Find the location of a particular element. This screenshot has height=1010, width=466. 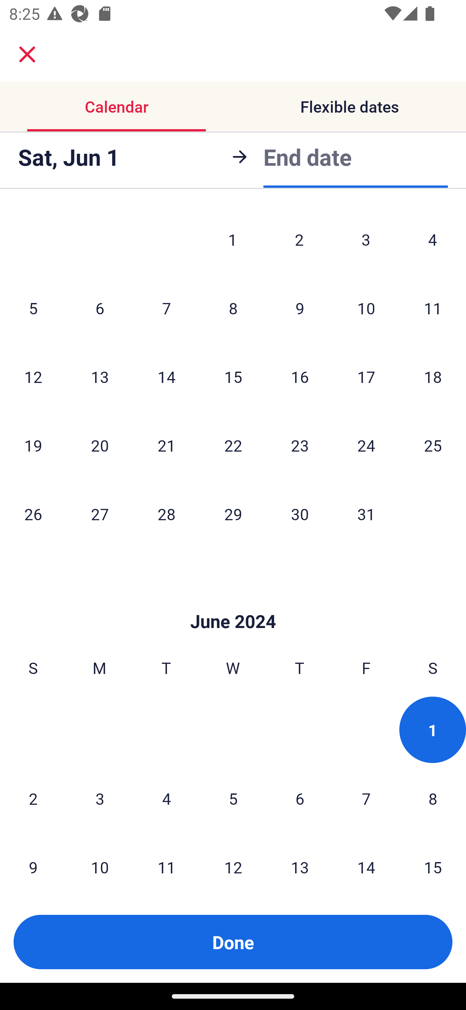

7 Friday, June 7, 2024 is located at coordinates (366, 798).